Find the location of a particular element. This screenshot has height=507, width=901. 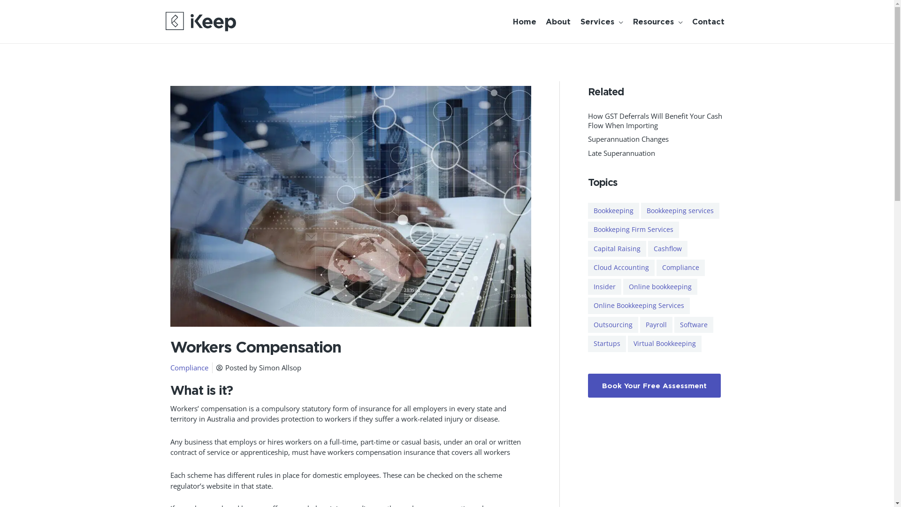

Superannuation Changes is located at coordinates (628, 139).